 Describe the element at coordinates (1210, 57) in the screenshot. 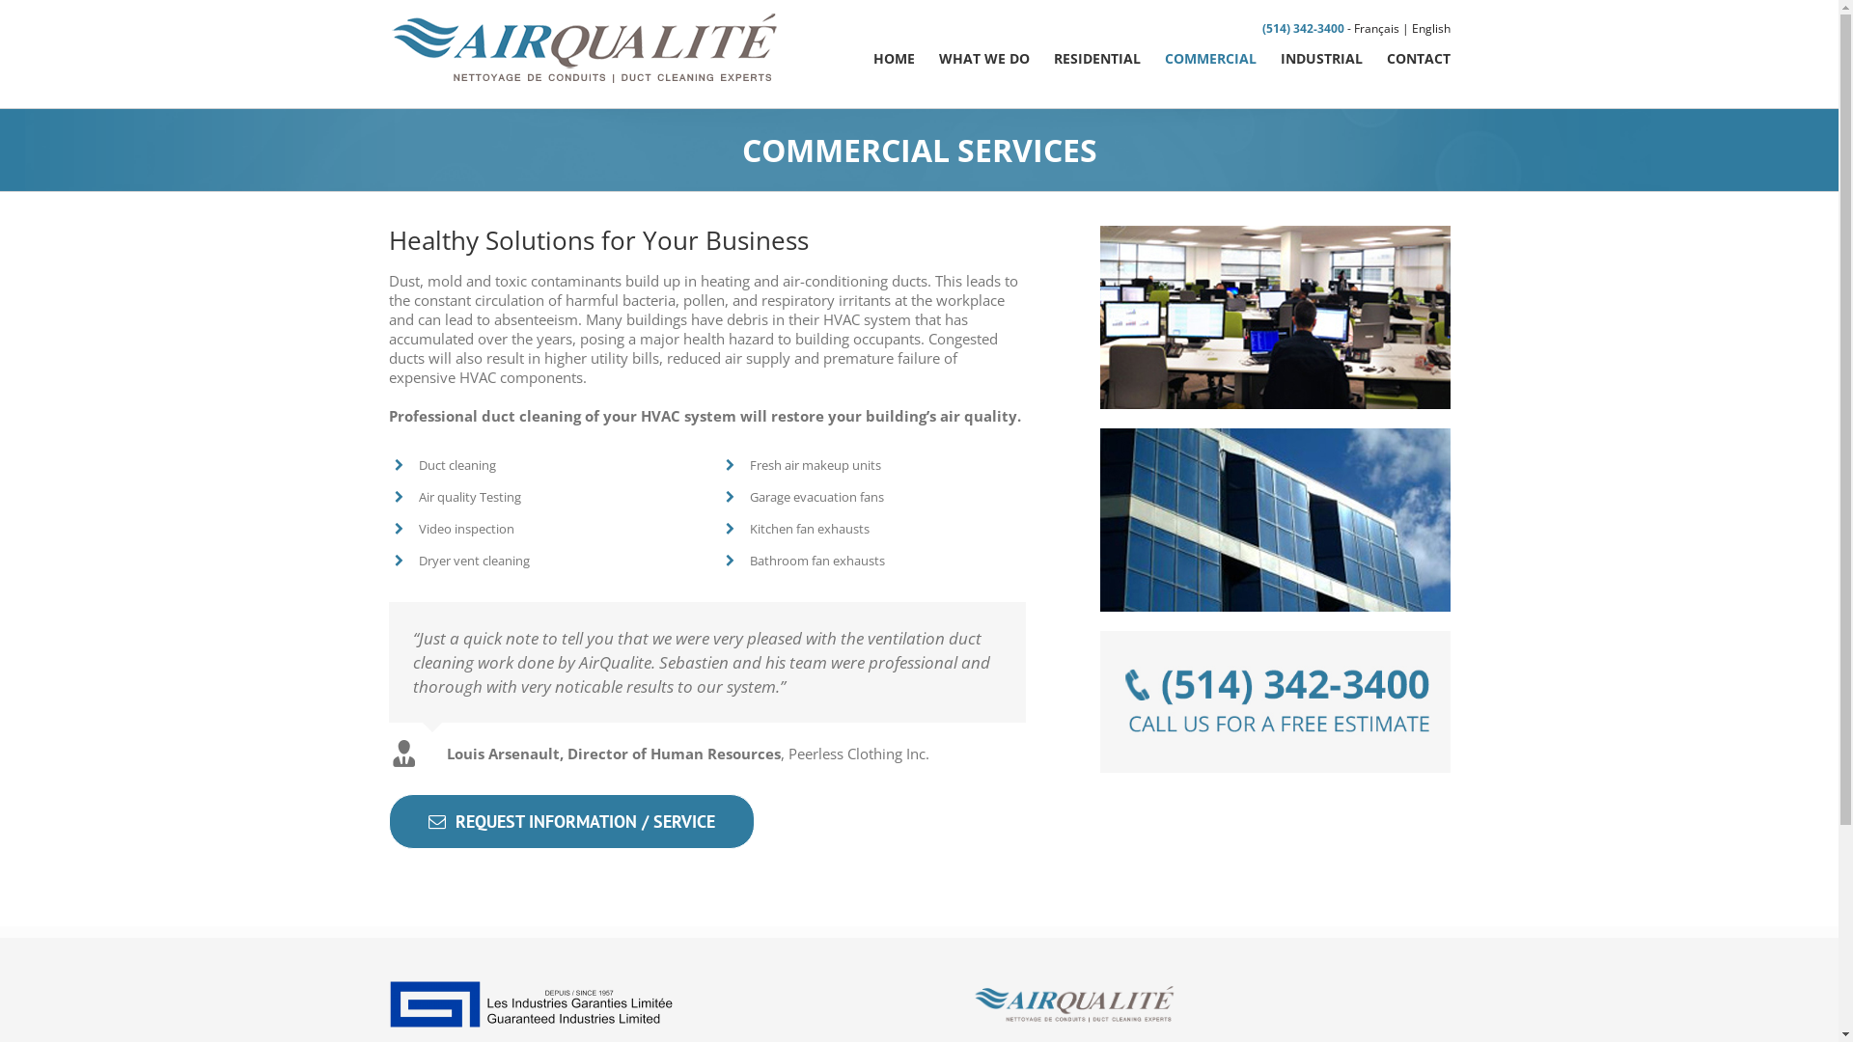

I see `COMMERCIAL` at that location.